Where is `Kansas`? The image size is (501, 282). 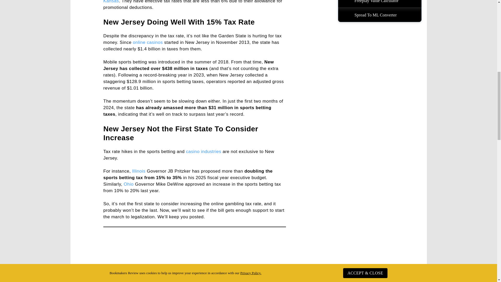 Kansas is located at coordinates (111, 2).